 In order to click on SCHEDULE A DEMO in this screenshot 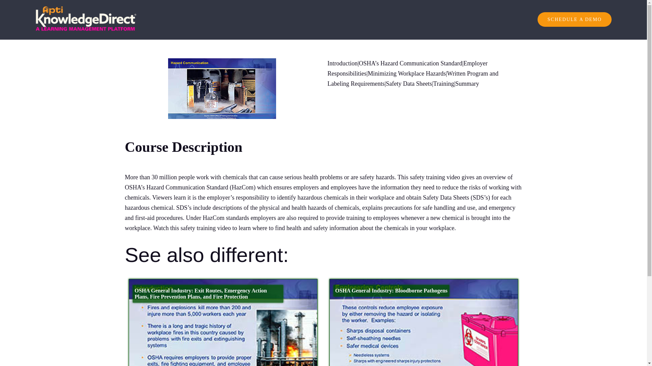, I will do `click(574, 19)`.